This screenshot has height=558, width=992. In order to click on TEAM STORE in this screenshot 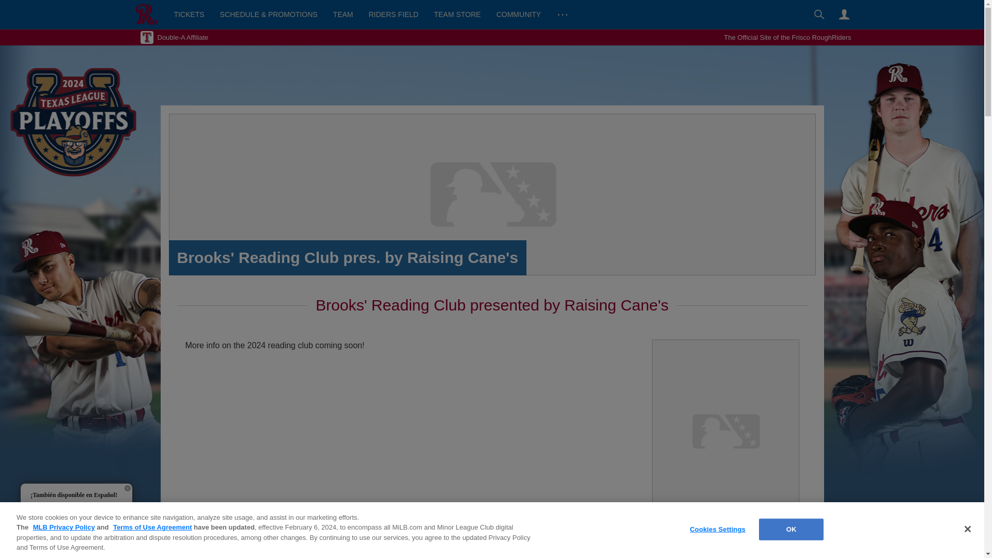, I will do `click(458, 14)`.